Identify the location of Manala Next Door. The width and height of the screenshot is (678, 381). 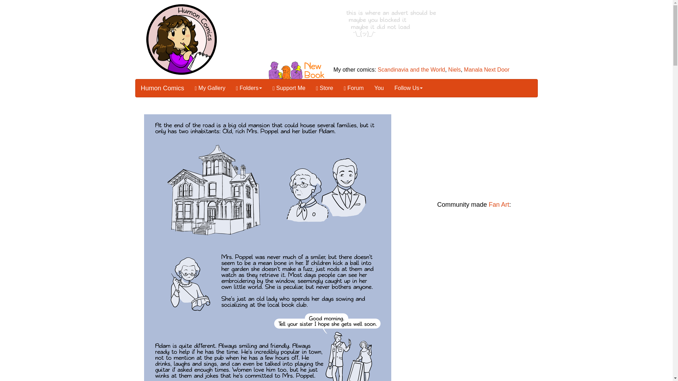
(487, 70).